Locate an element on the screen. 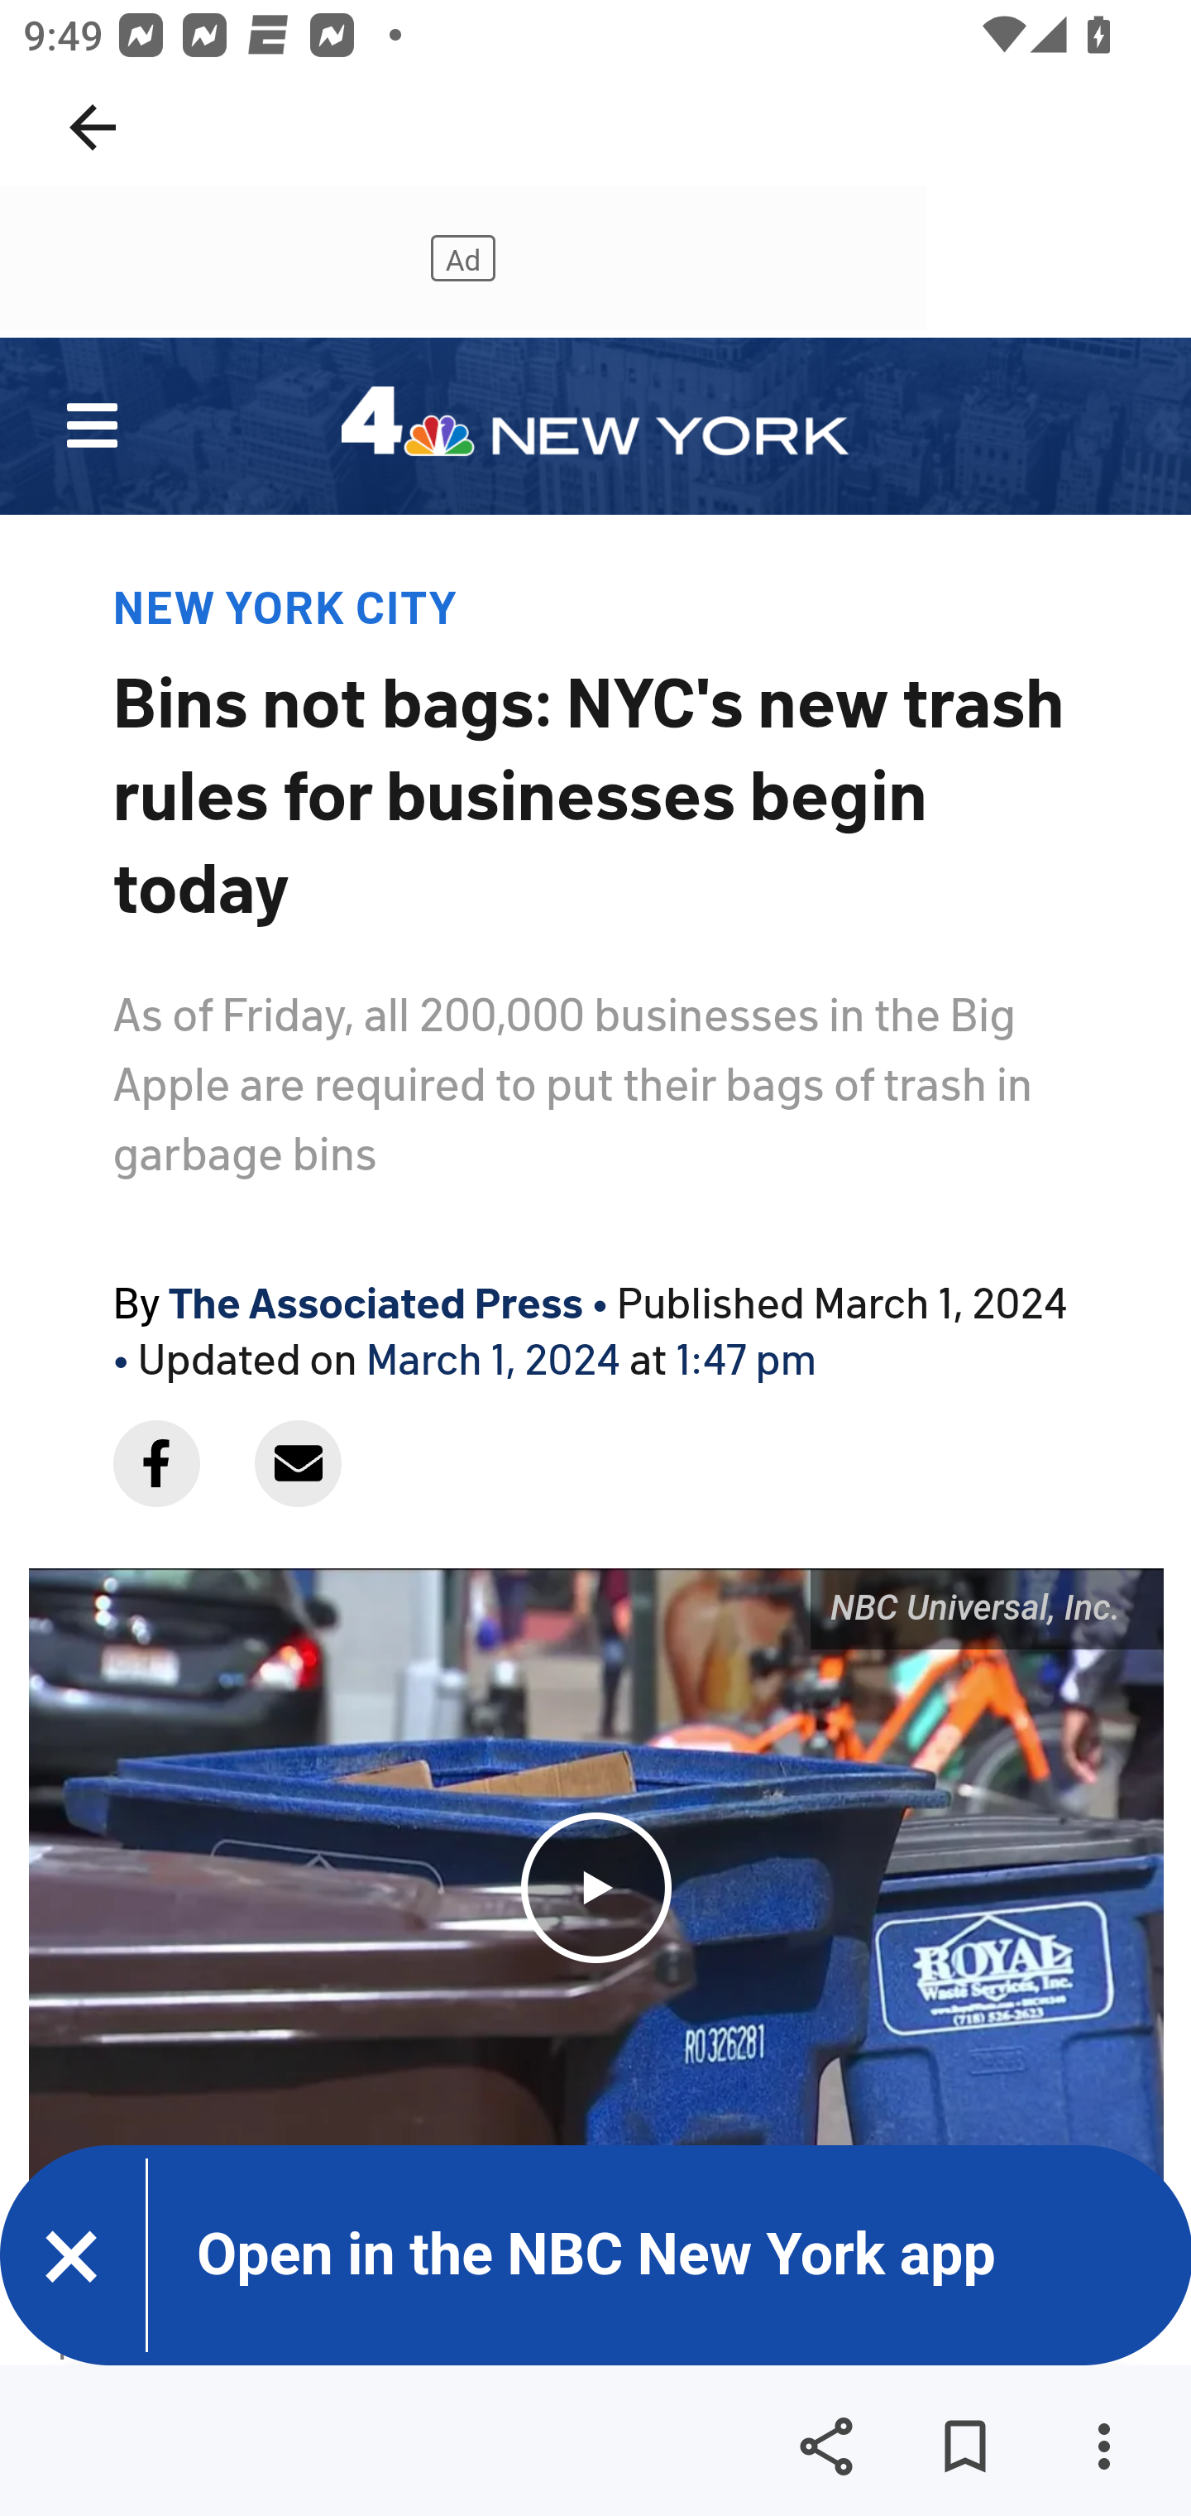 The image size is (1191, 2516). Navigate up is located at coordinates (93, 127).